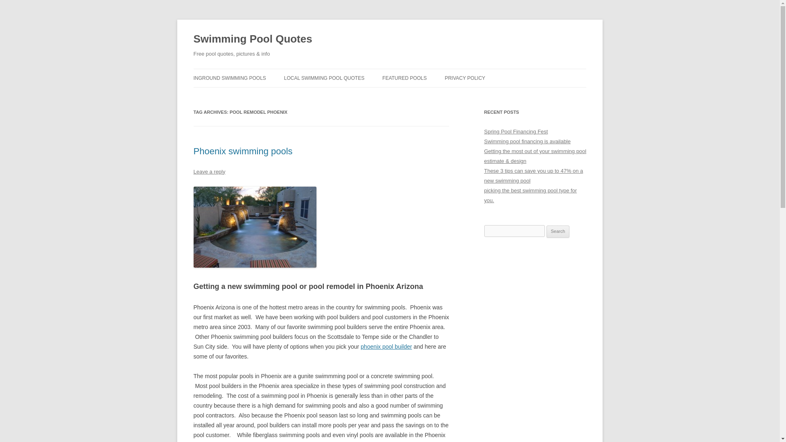  What do you see at coordinates (253, 39) in the screenshot?
I see `Swimming Pool Quotes` at bounding box center [253, 39].